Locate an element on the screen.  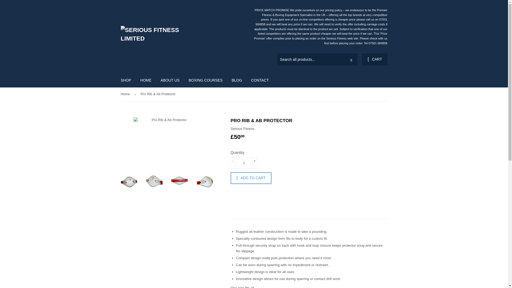
Search is located at coordinates (351, 60).